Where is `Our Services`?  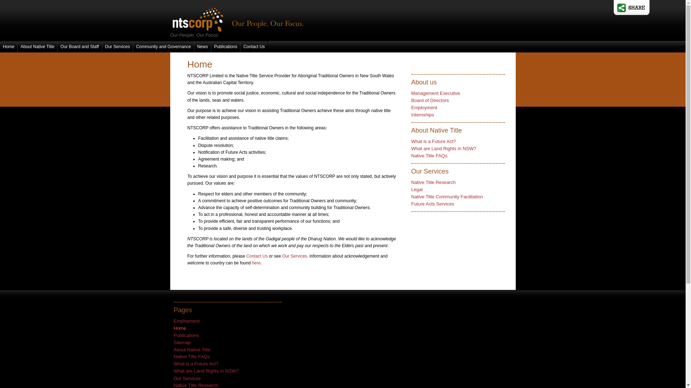
Our Services is located at coordinates (187, 379).